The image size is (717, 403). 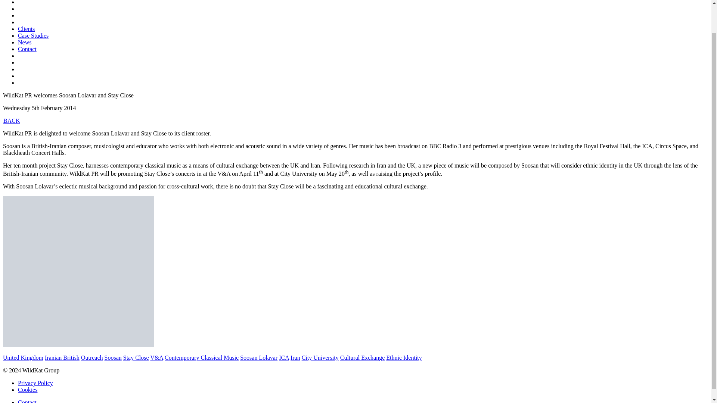 I want to click on United Kingdom, so click(x=23, y=357).